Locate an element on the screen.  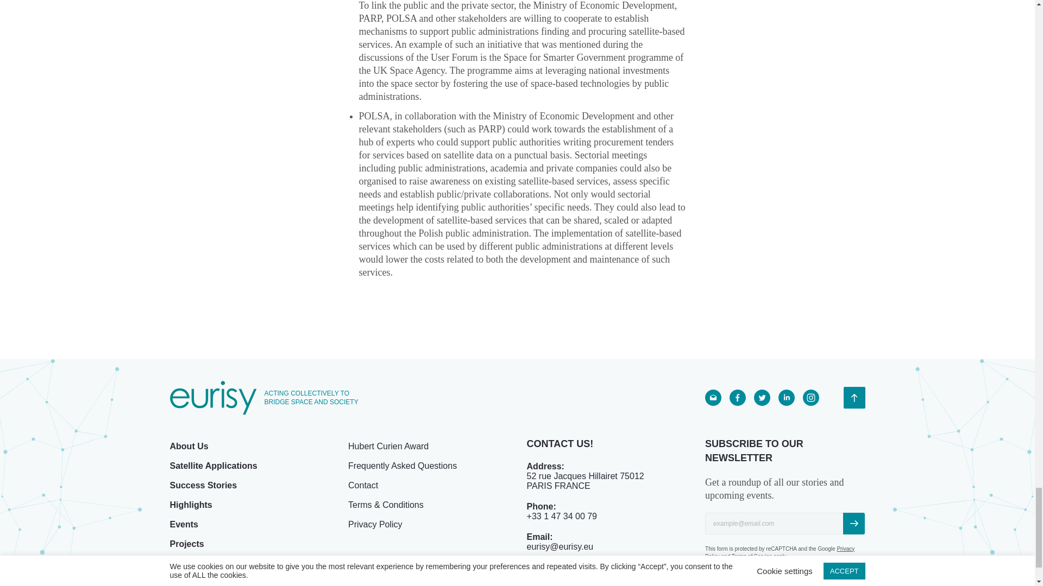
ACTING COLLECTIVELY TO BRIDGE SPACE AND SOCIETY is located at coordinates (269, 398).